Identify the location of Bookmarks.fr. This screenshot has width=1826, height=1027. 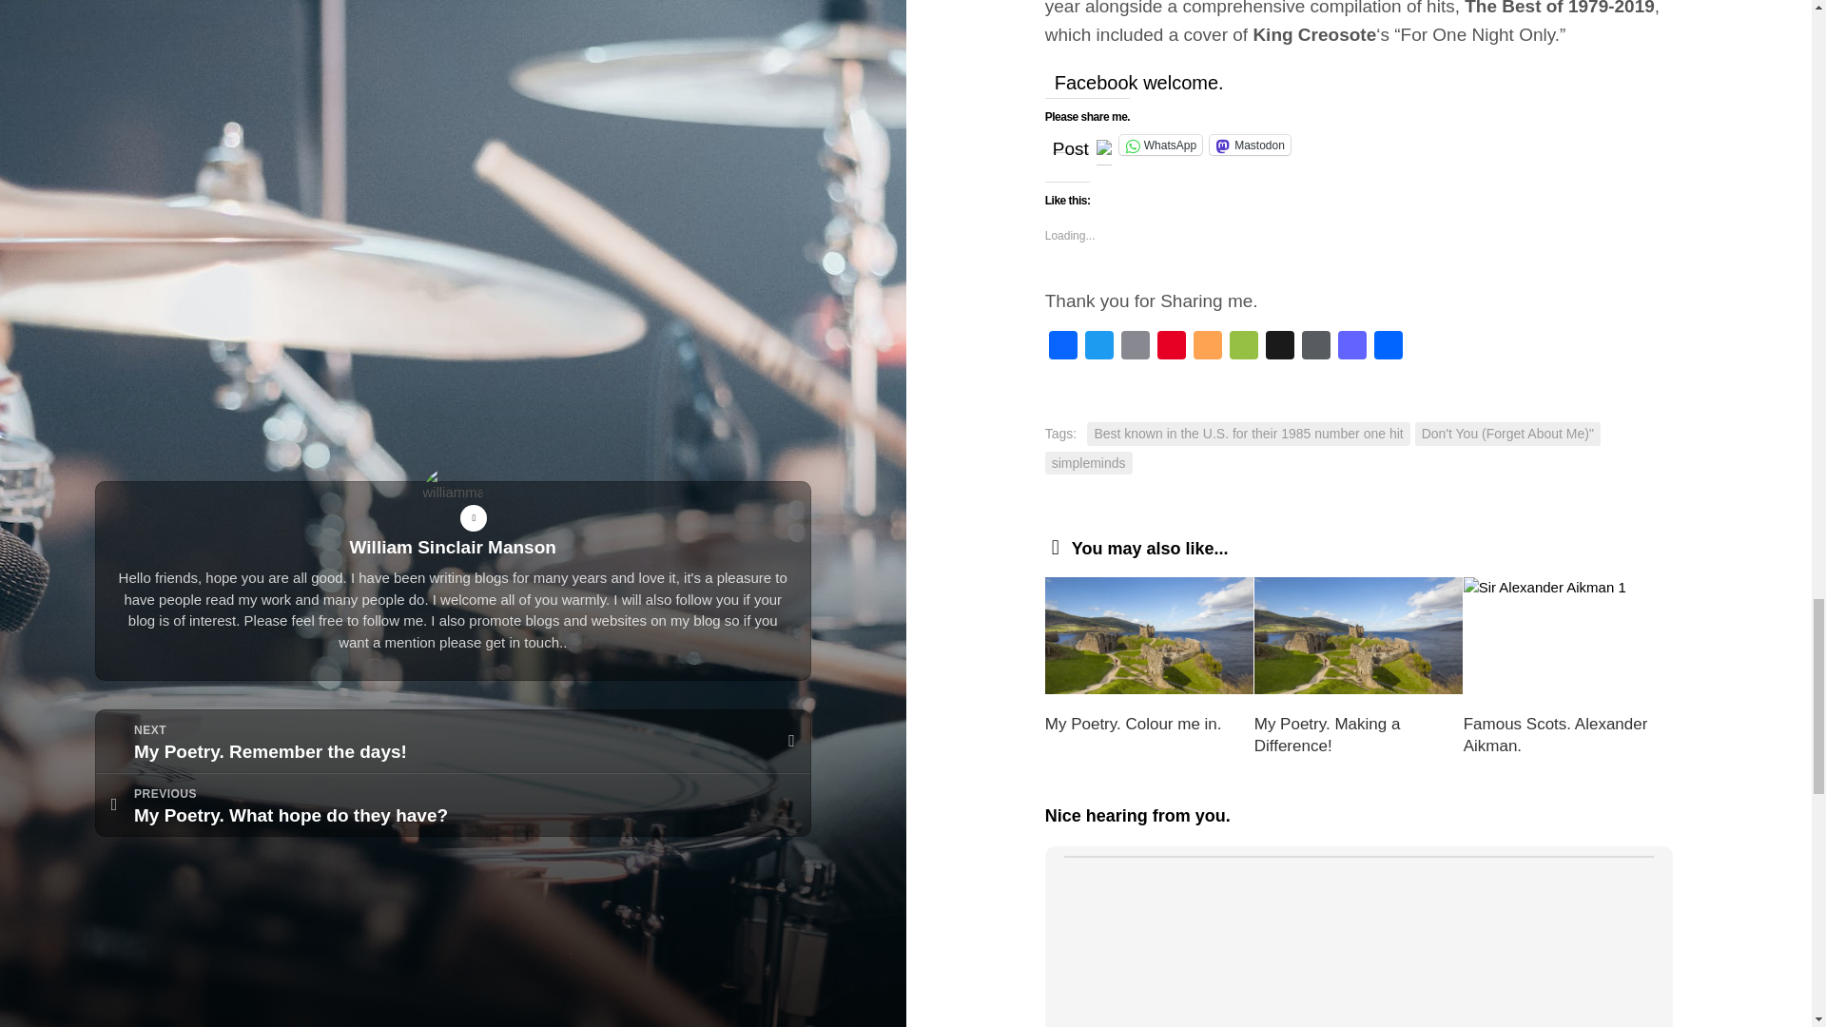
(1243, 349).